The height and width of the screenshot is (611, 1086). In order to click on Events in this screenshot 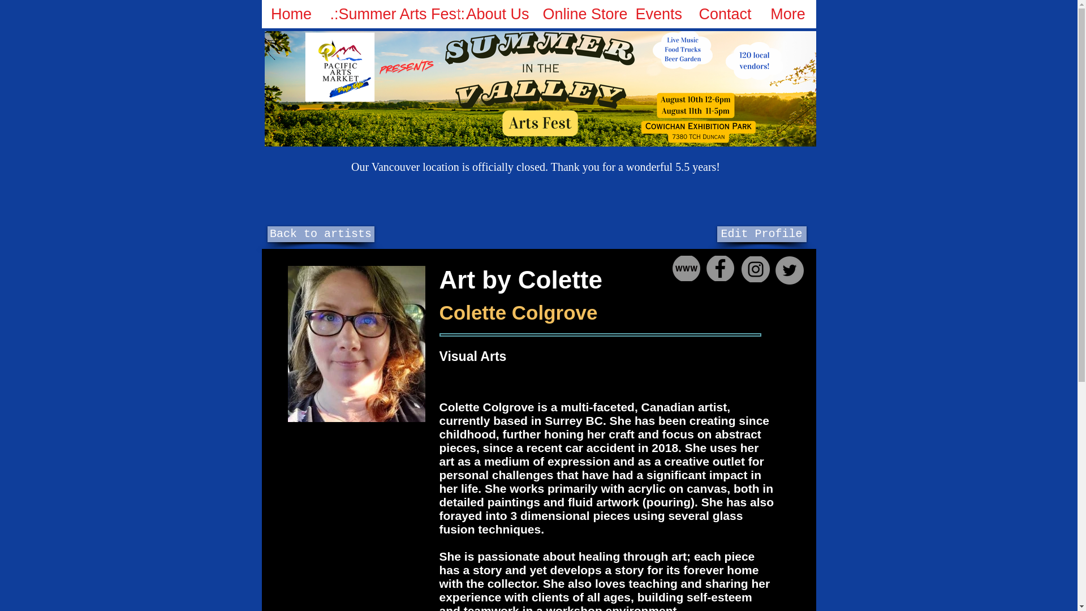, I will do `click(658, 14)`.